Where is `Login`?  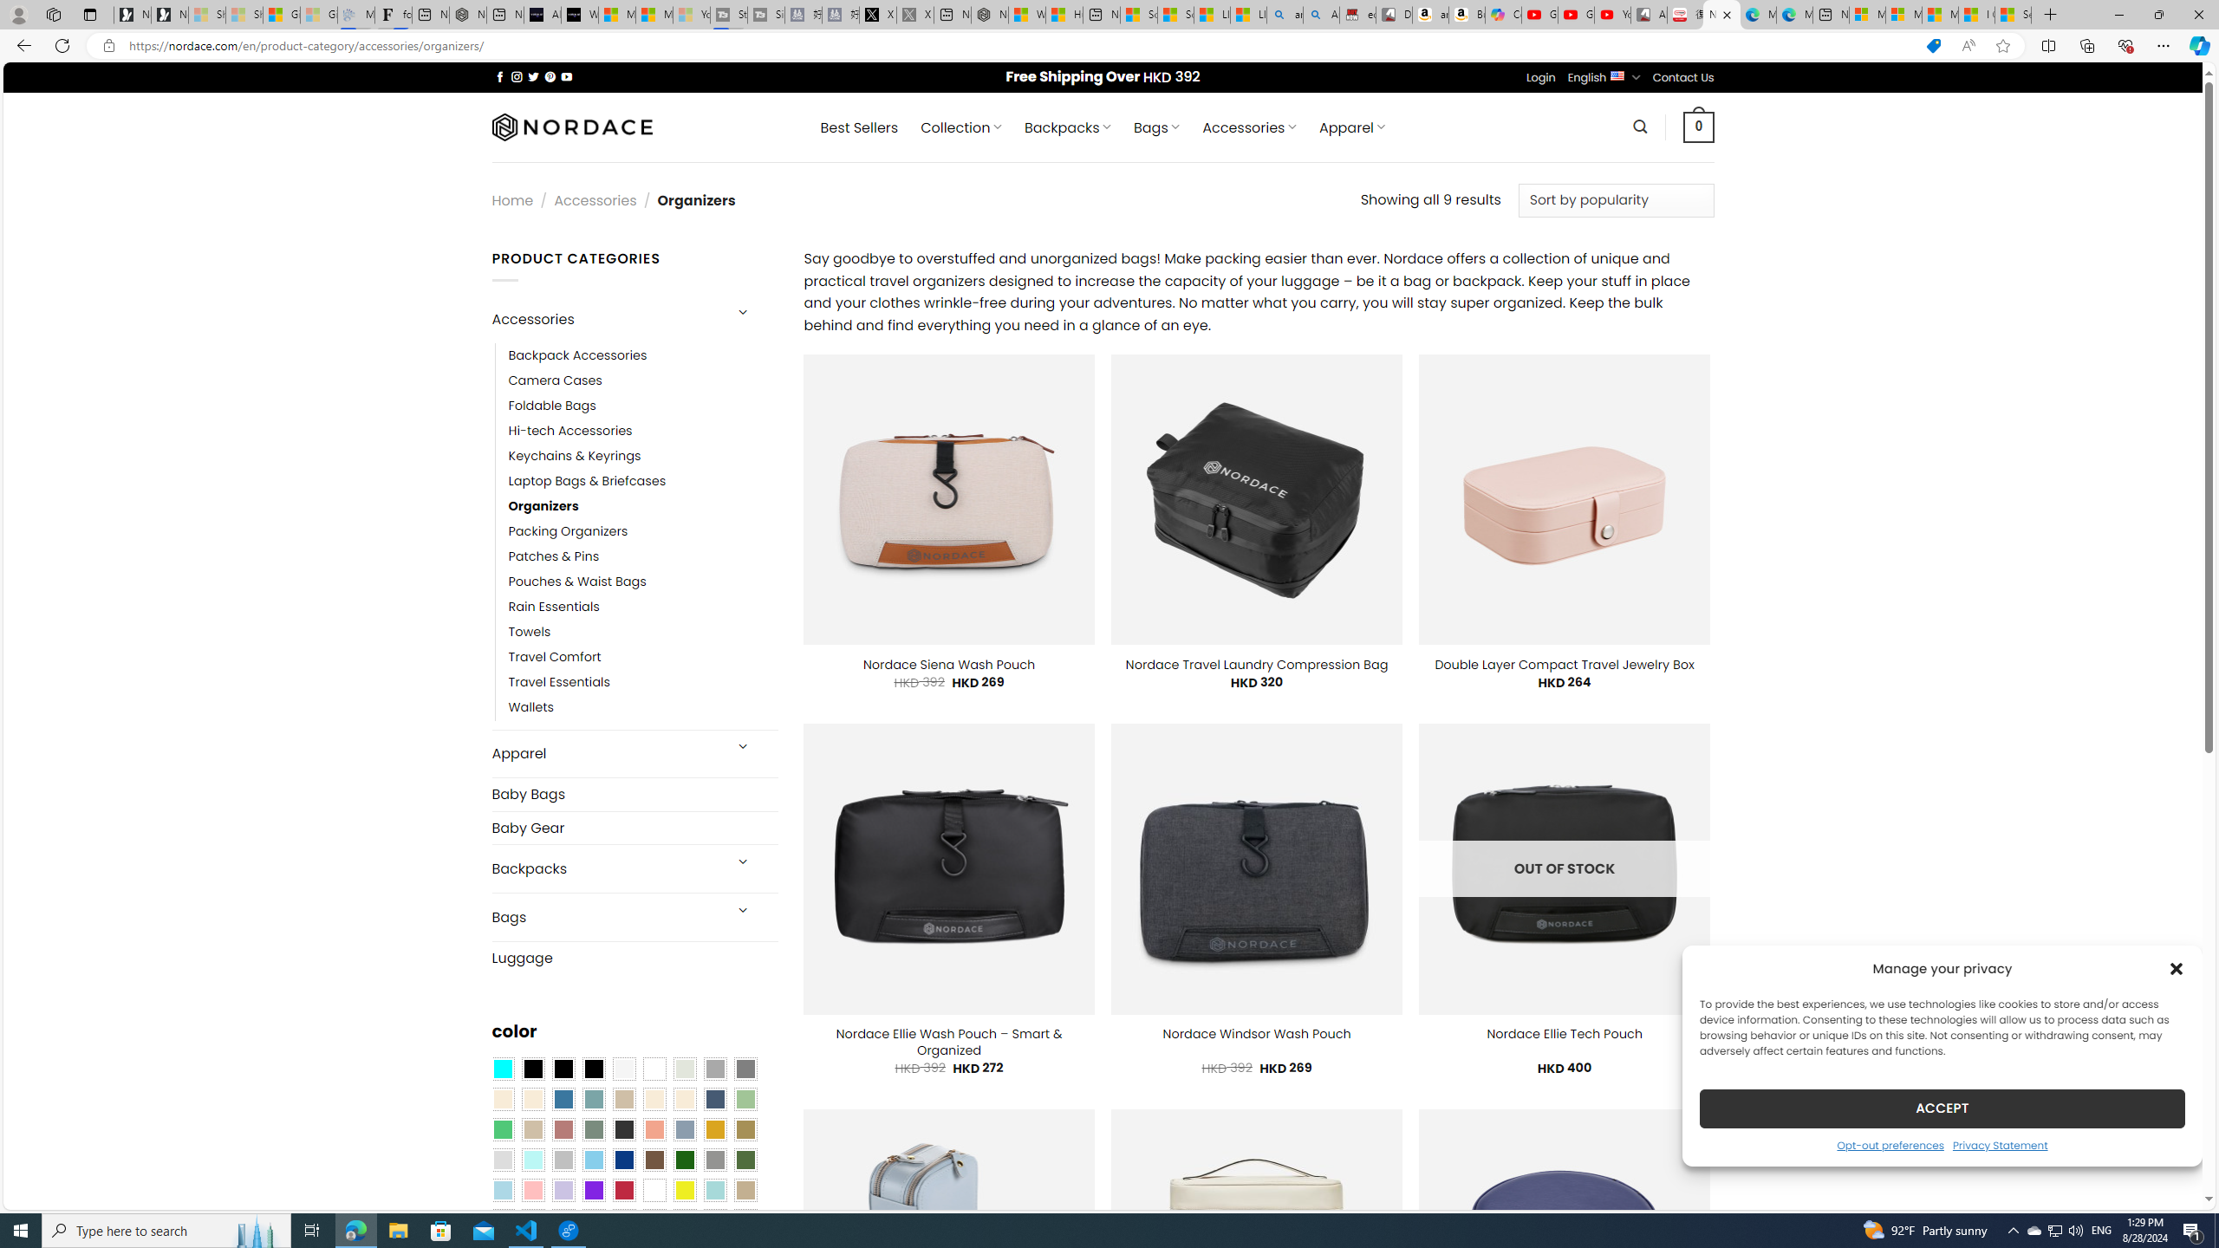 Login is located at coordinates (1541, 77).